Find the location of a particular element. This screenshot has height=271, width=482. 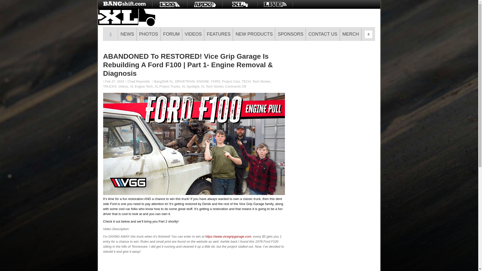

PHOTOS is located at coordinates (148, 35).